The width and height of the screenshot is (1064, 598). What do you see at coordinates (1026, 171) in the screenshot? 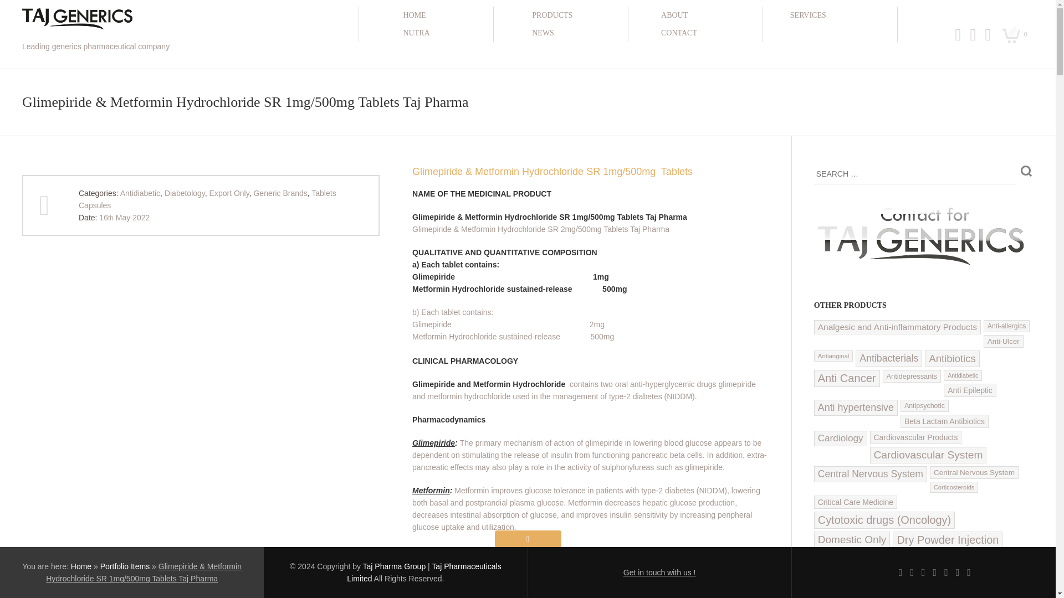
I see `Search` at bounding box center [1026, 171].